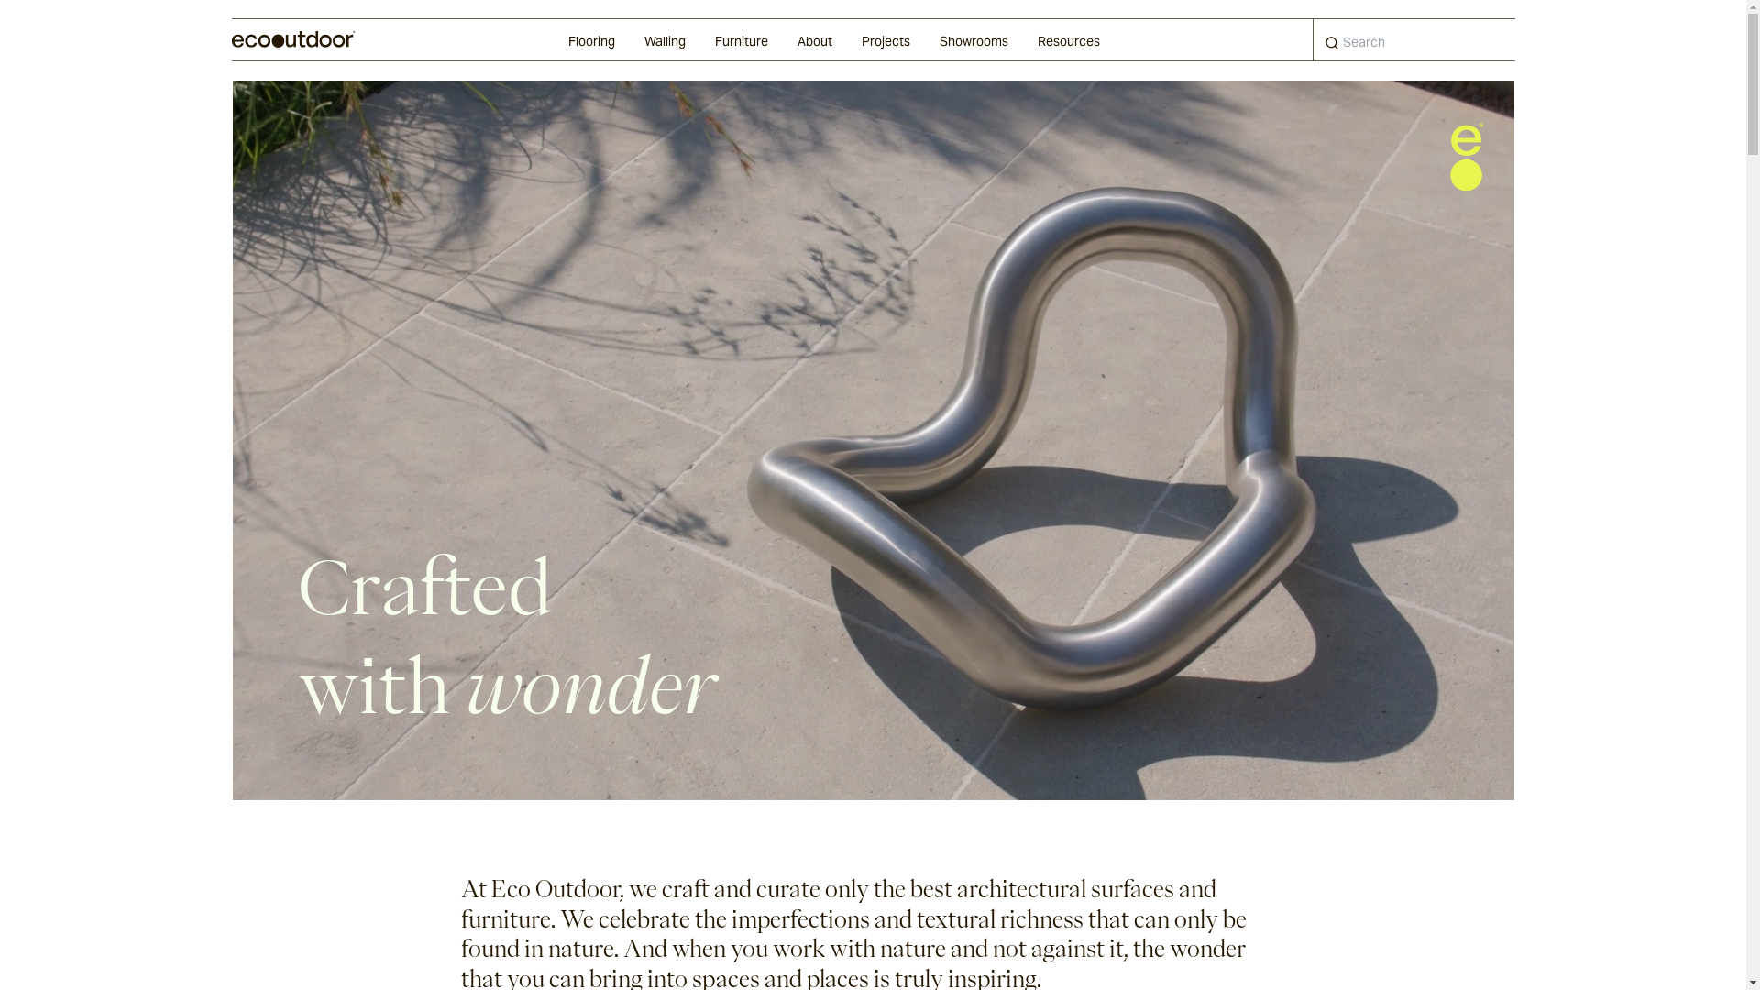  What do you see at coordinates (1333, 44) in the screenshot?
I see `Submit` at bounding box center [1333, 44].